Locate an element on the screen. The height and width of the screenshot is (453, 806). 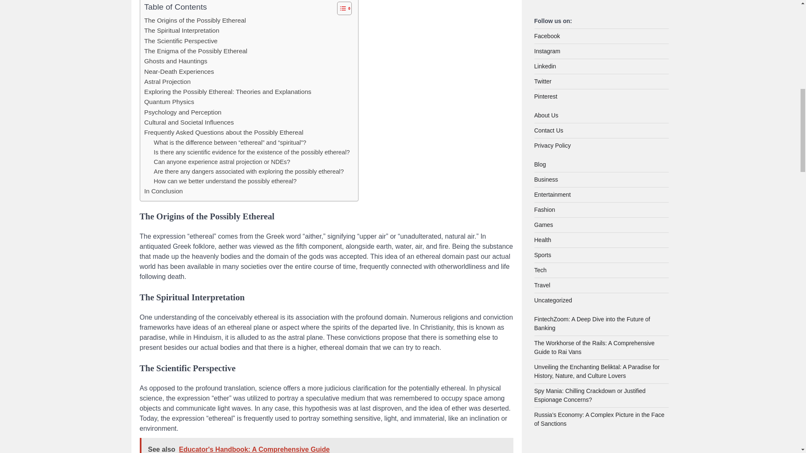
The Origins of the Possibly Ethereal is located at coordinates (195, 20).